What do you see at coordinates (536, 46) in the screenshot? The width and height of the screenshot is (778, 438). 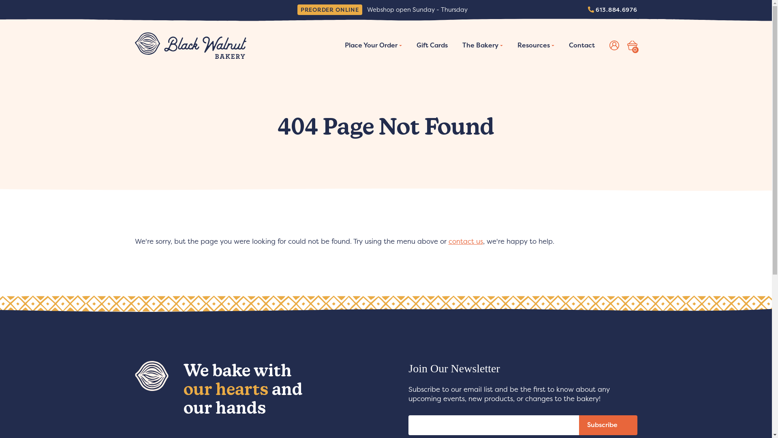 I see `Resources` at bounding box center [536, 46].